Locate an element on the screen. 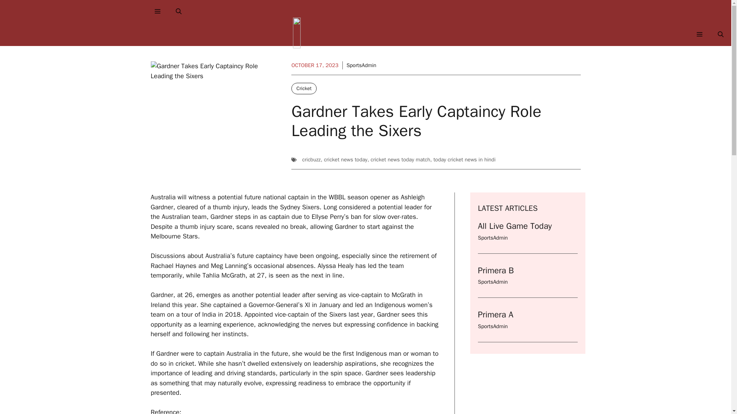  cricket news today is located at coordinates (345, 159).